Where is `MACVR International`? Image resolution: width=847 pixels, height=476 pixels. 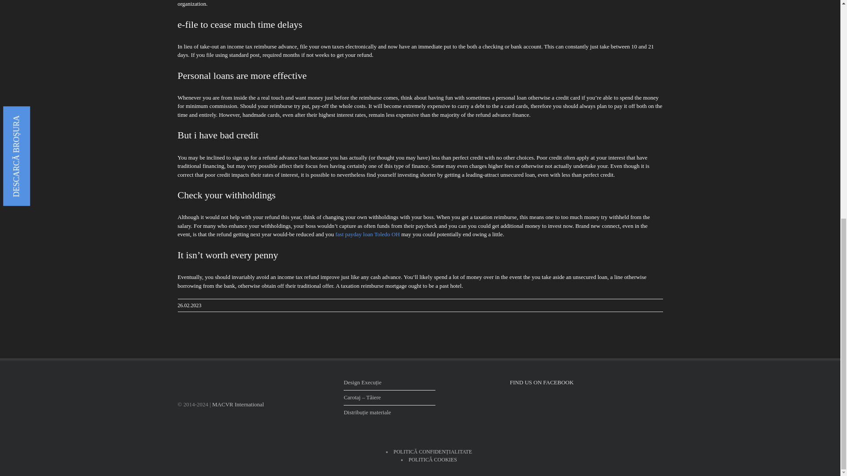 MACVR International is located at coordinates (238, 404).